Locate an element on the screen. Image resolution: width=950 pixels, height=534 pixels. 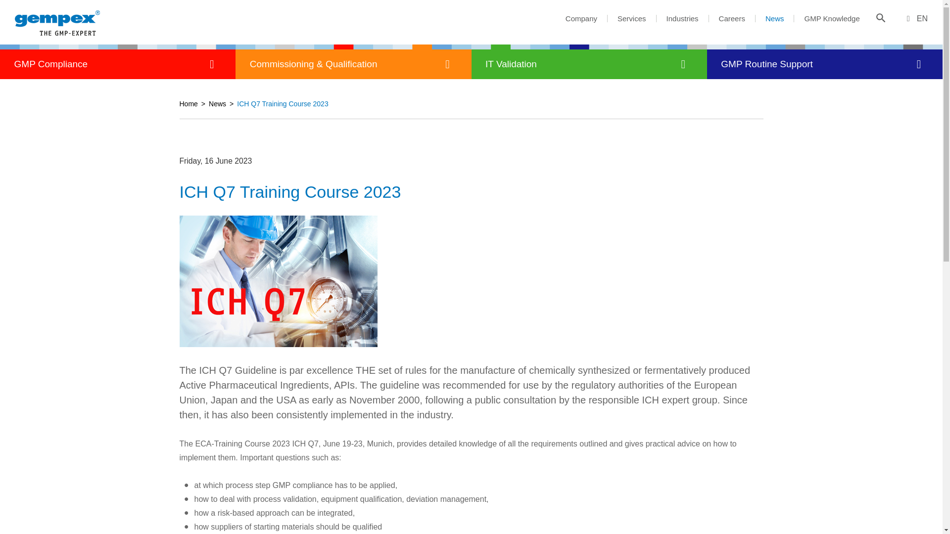
Services is located at coordinates (631, 19).